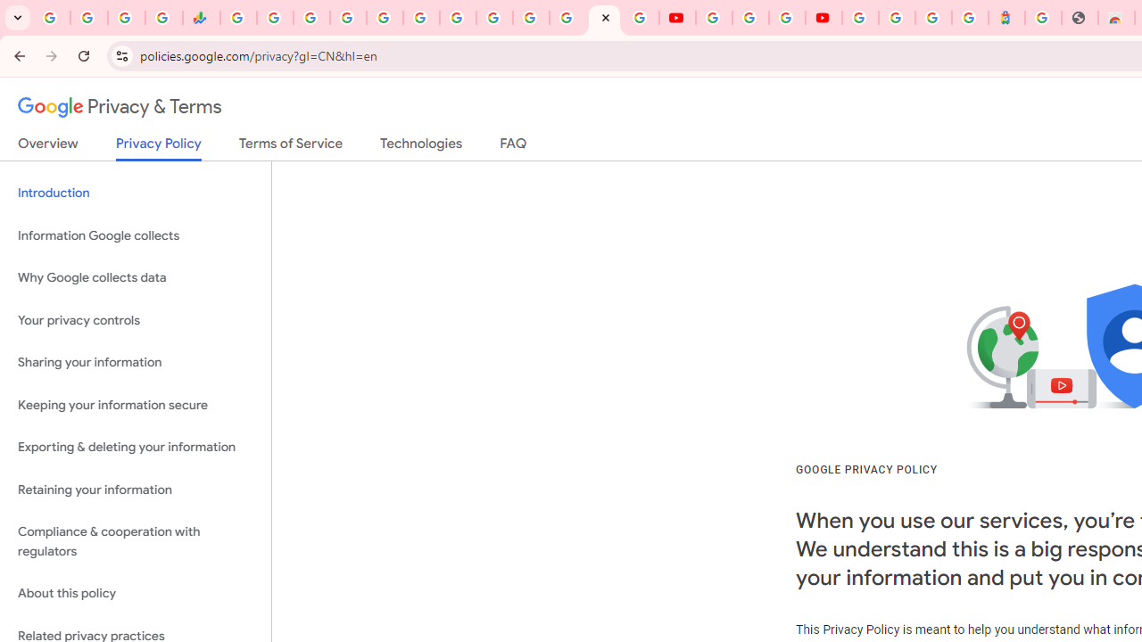 Image resolution: width=1142 pixels, height=642 pixels. Describe the element at coordinates (897, 18) in the screenshot. I see `Sign in - Google Accounts` at that location.